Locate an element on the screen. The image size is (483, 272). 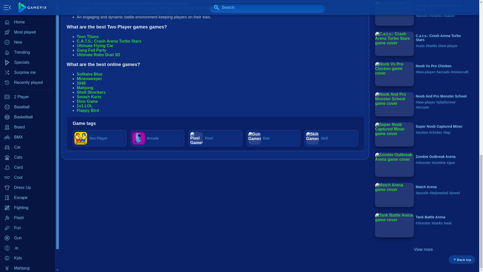
War is located at coordinates (28, 16).